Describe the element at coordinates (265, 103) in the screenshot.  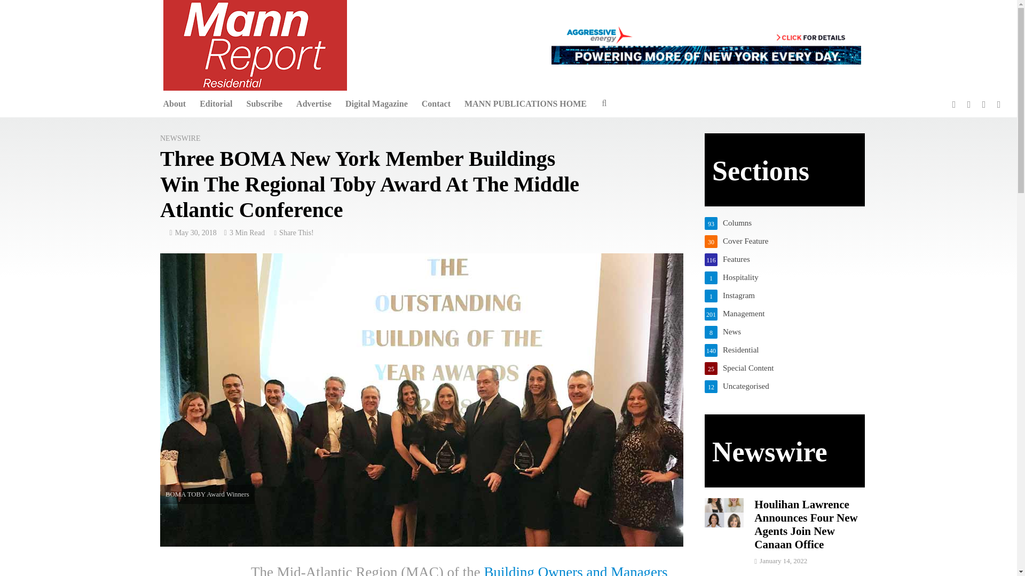
I see `Subscribe` at that location.